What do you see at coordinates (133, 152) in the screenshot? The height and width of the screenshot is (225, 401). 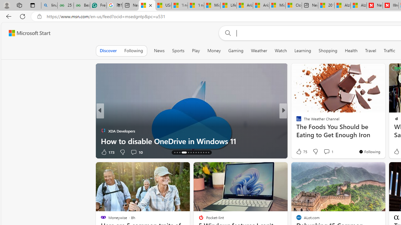 I see `View comments 10 Comment` at bounding box center [133, 152].